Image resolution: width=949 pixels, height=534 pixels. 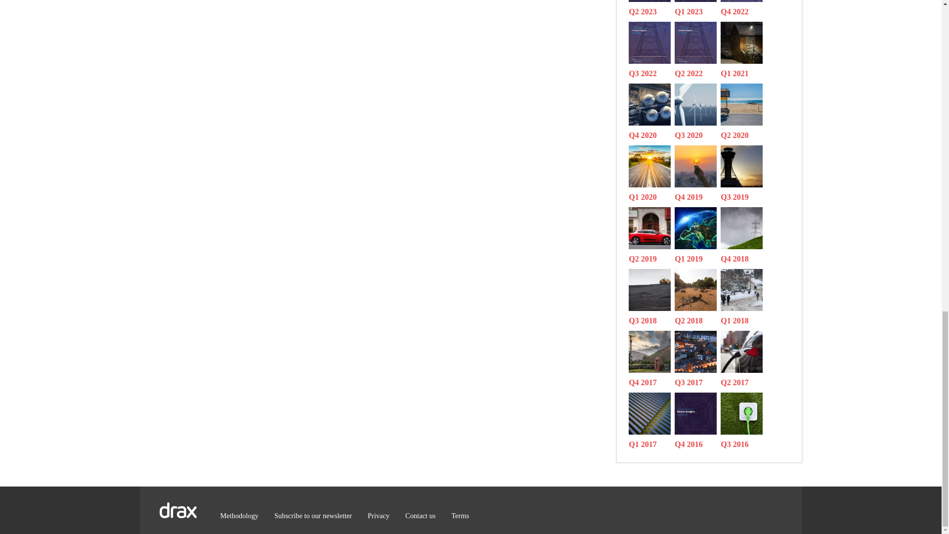 I want to click on Q1 2023, so click(x=697, y=9).